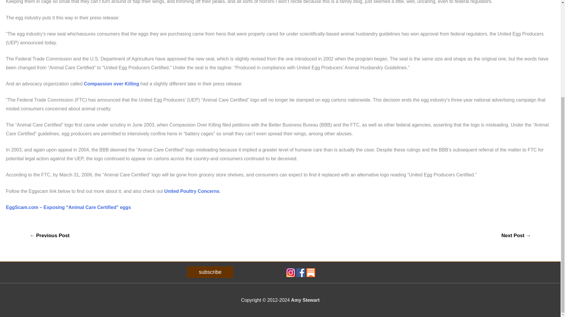 The height and width of the screenshot is (317, 565). What do you see at coordinates (300, 272) in the screenshot?
I see `Amy Stewart on Facebook` at bounding box center [300, 272].